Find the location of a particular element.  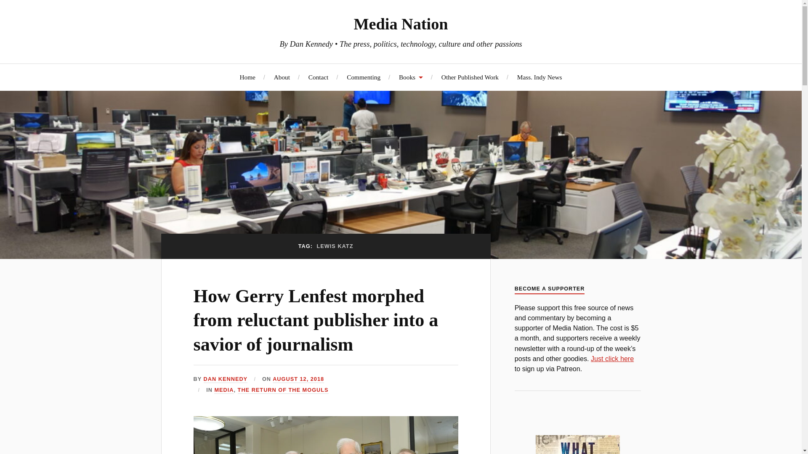

Commenting is located at coordinates (364, 77).